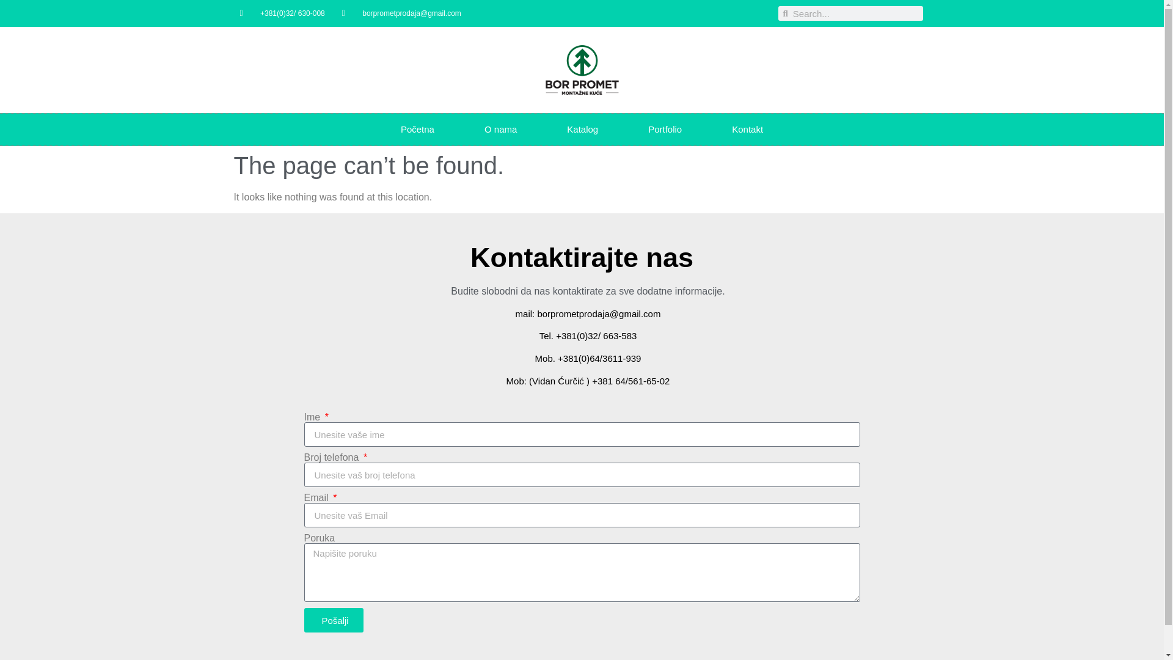  I want to click on O nama, so click(501, 129).